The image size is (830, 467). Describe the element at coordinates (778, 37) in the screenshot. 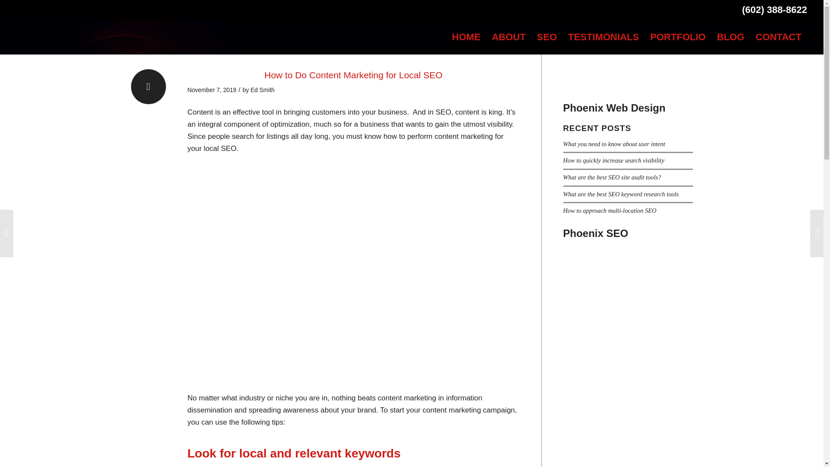

I see `CONTACT` at that location.